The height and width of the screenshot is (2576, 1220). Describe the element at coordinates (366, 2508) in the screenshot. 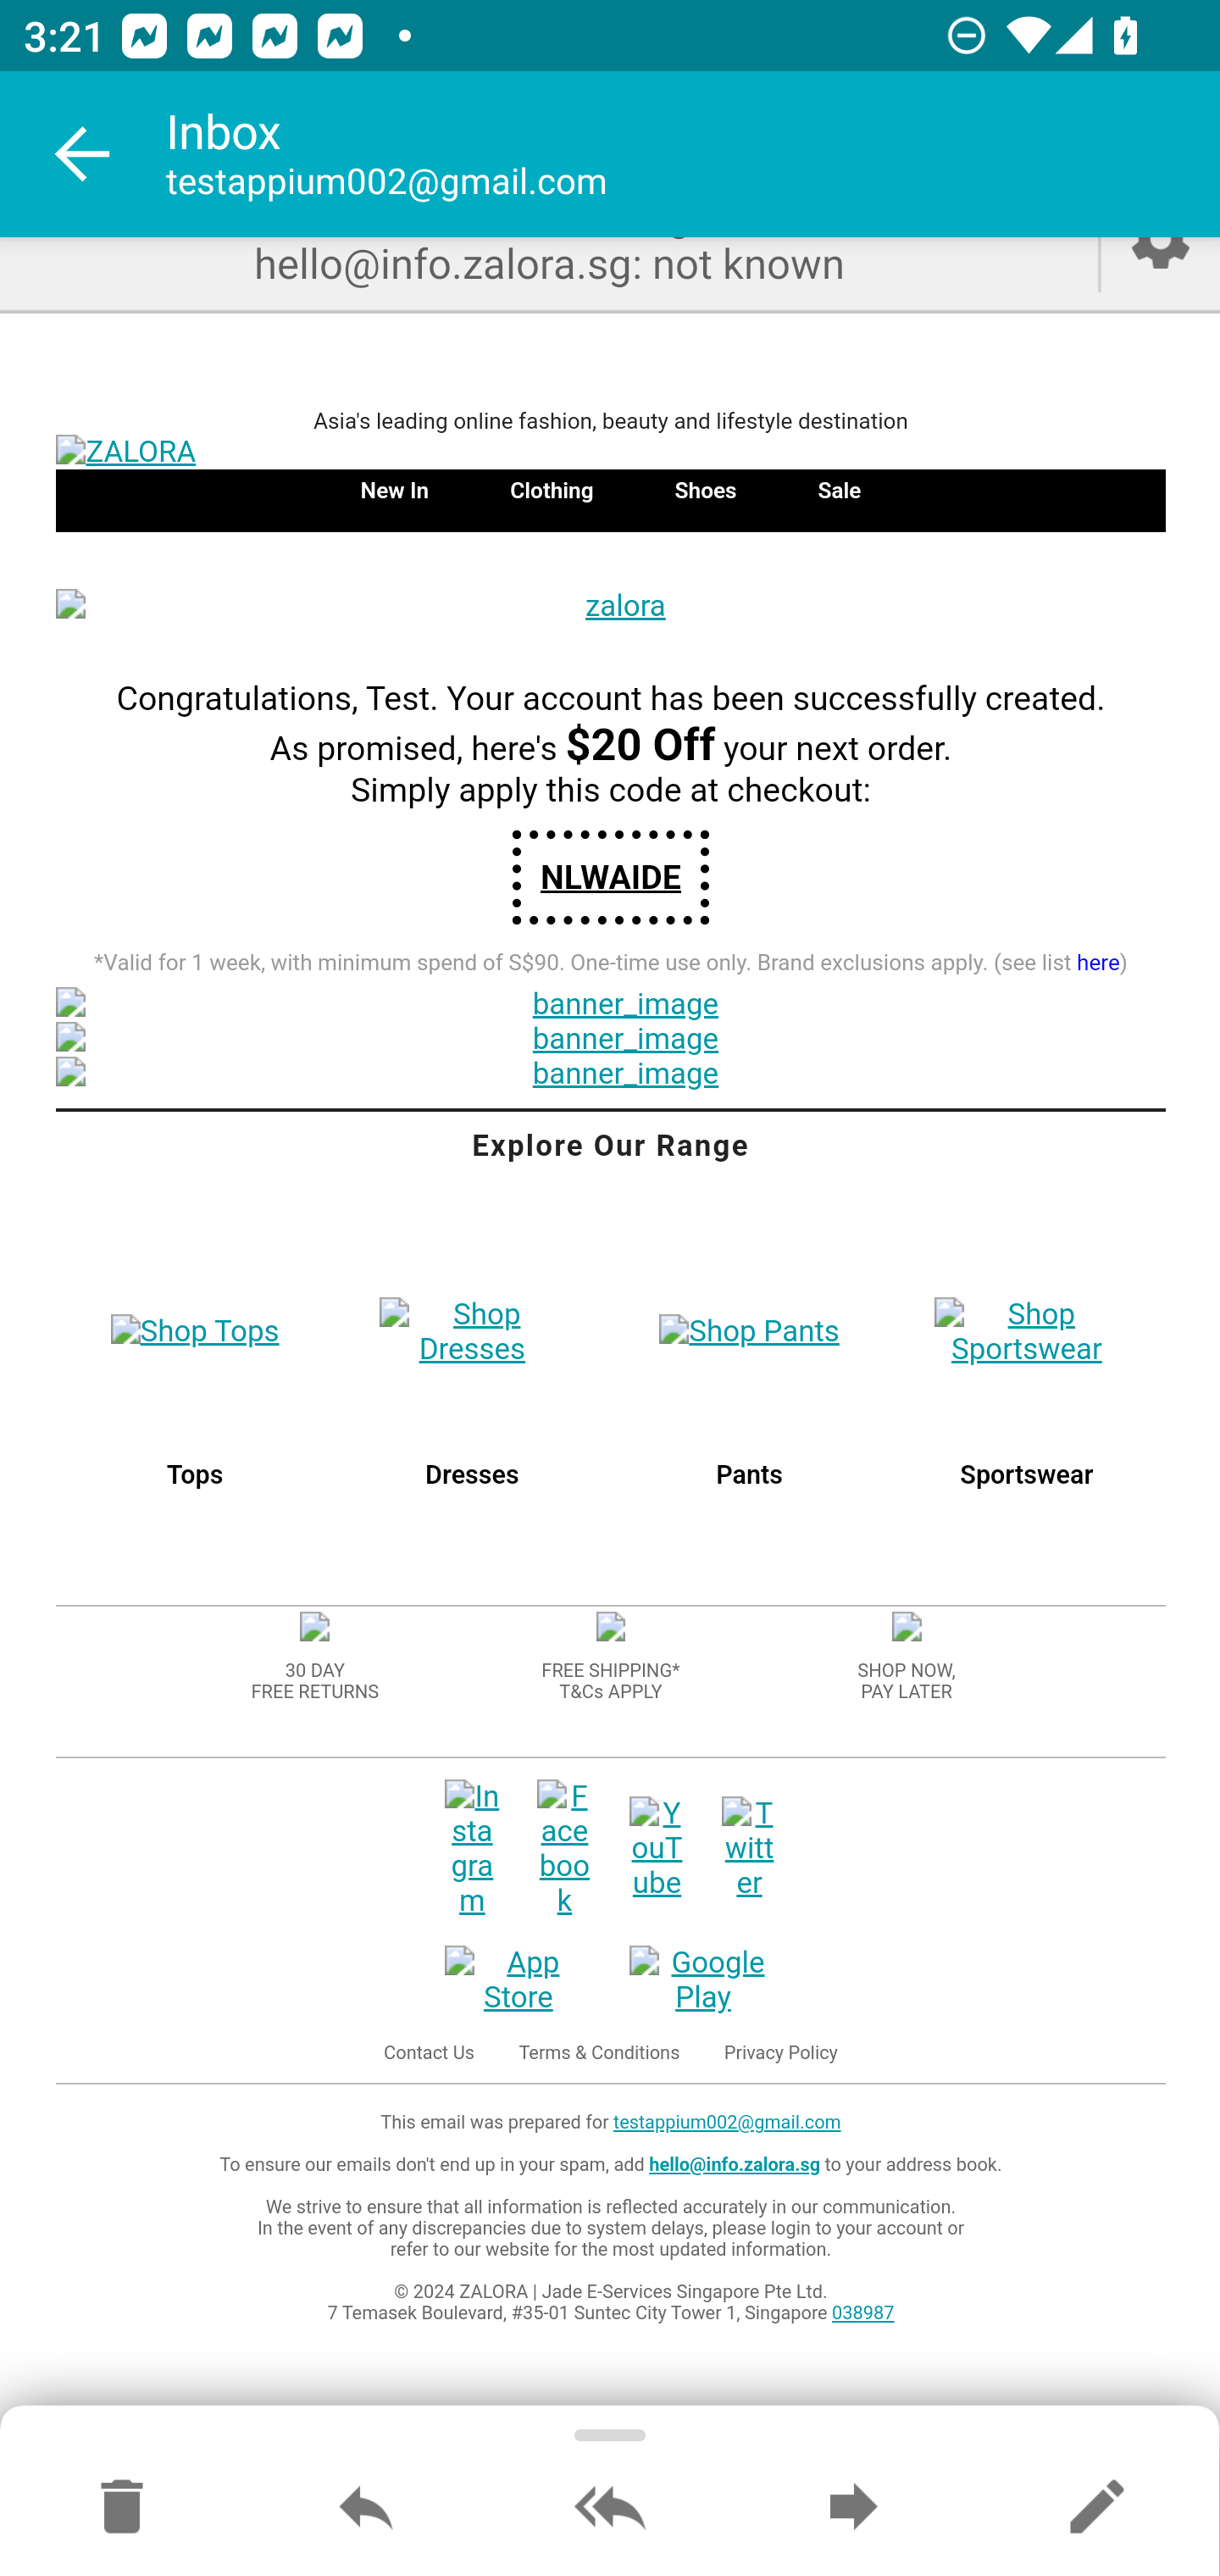

I see `Reply` at that location.